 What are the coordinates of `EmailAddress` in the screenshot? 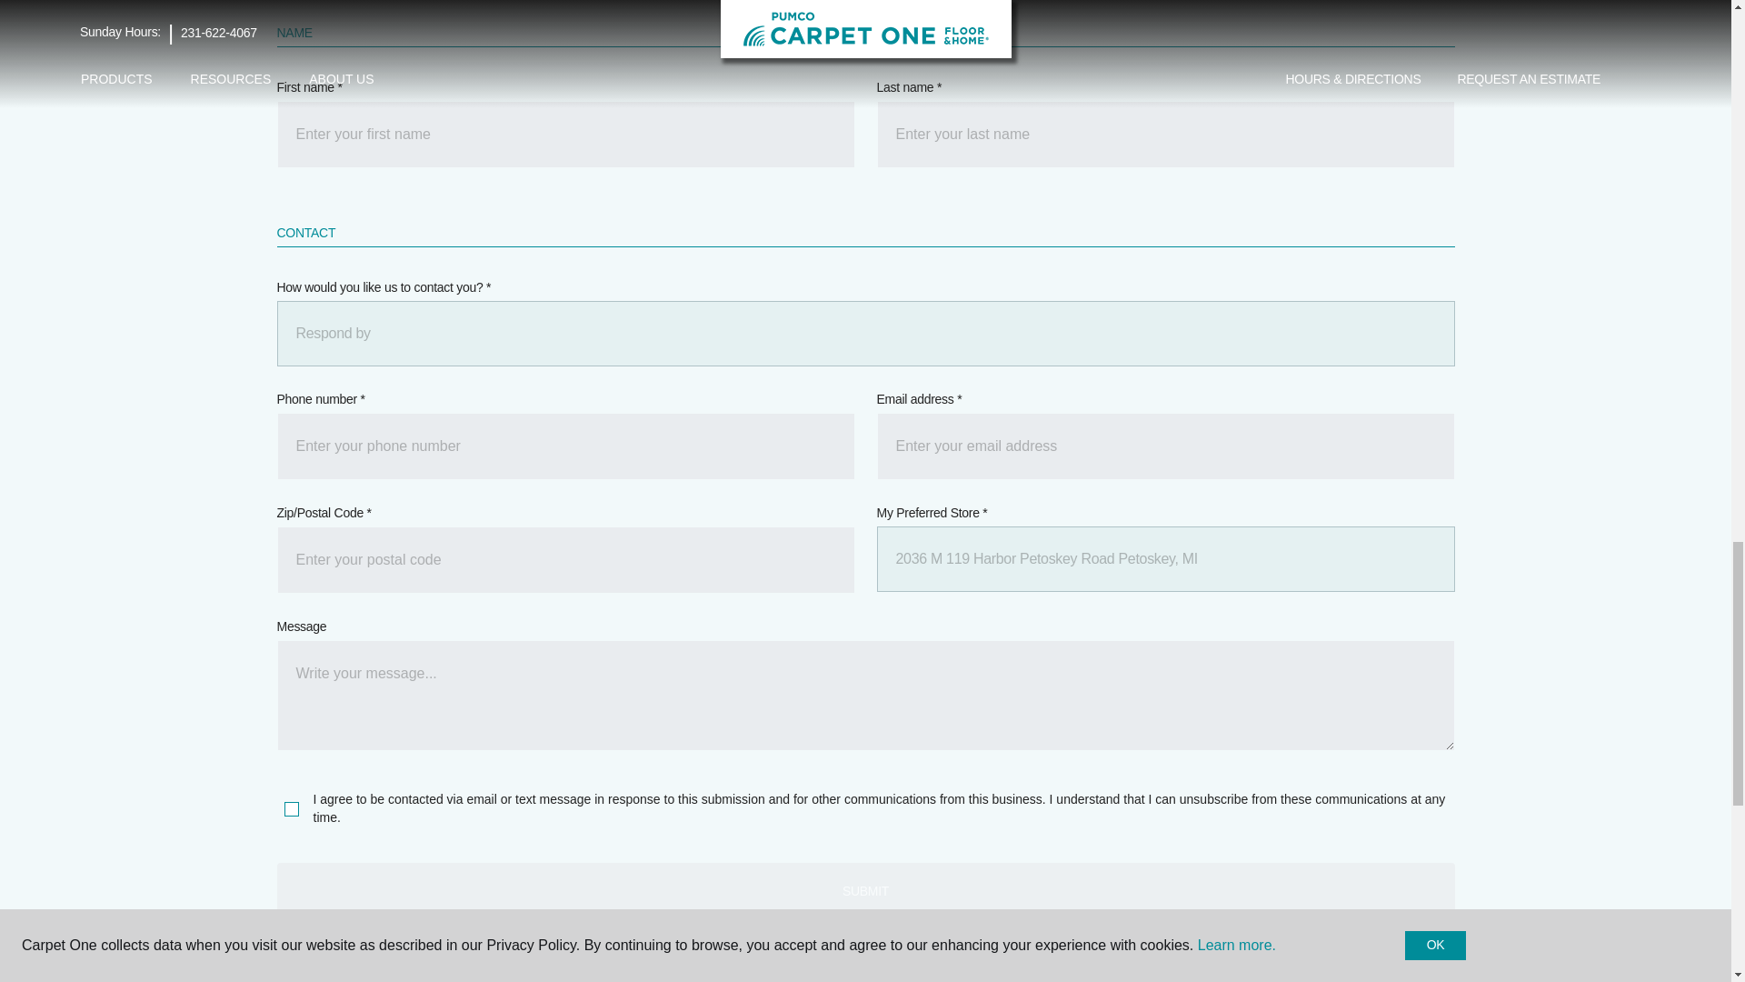 It's located at (1164, 446).